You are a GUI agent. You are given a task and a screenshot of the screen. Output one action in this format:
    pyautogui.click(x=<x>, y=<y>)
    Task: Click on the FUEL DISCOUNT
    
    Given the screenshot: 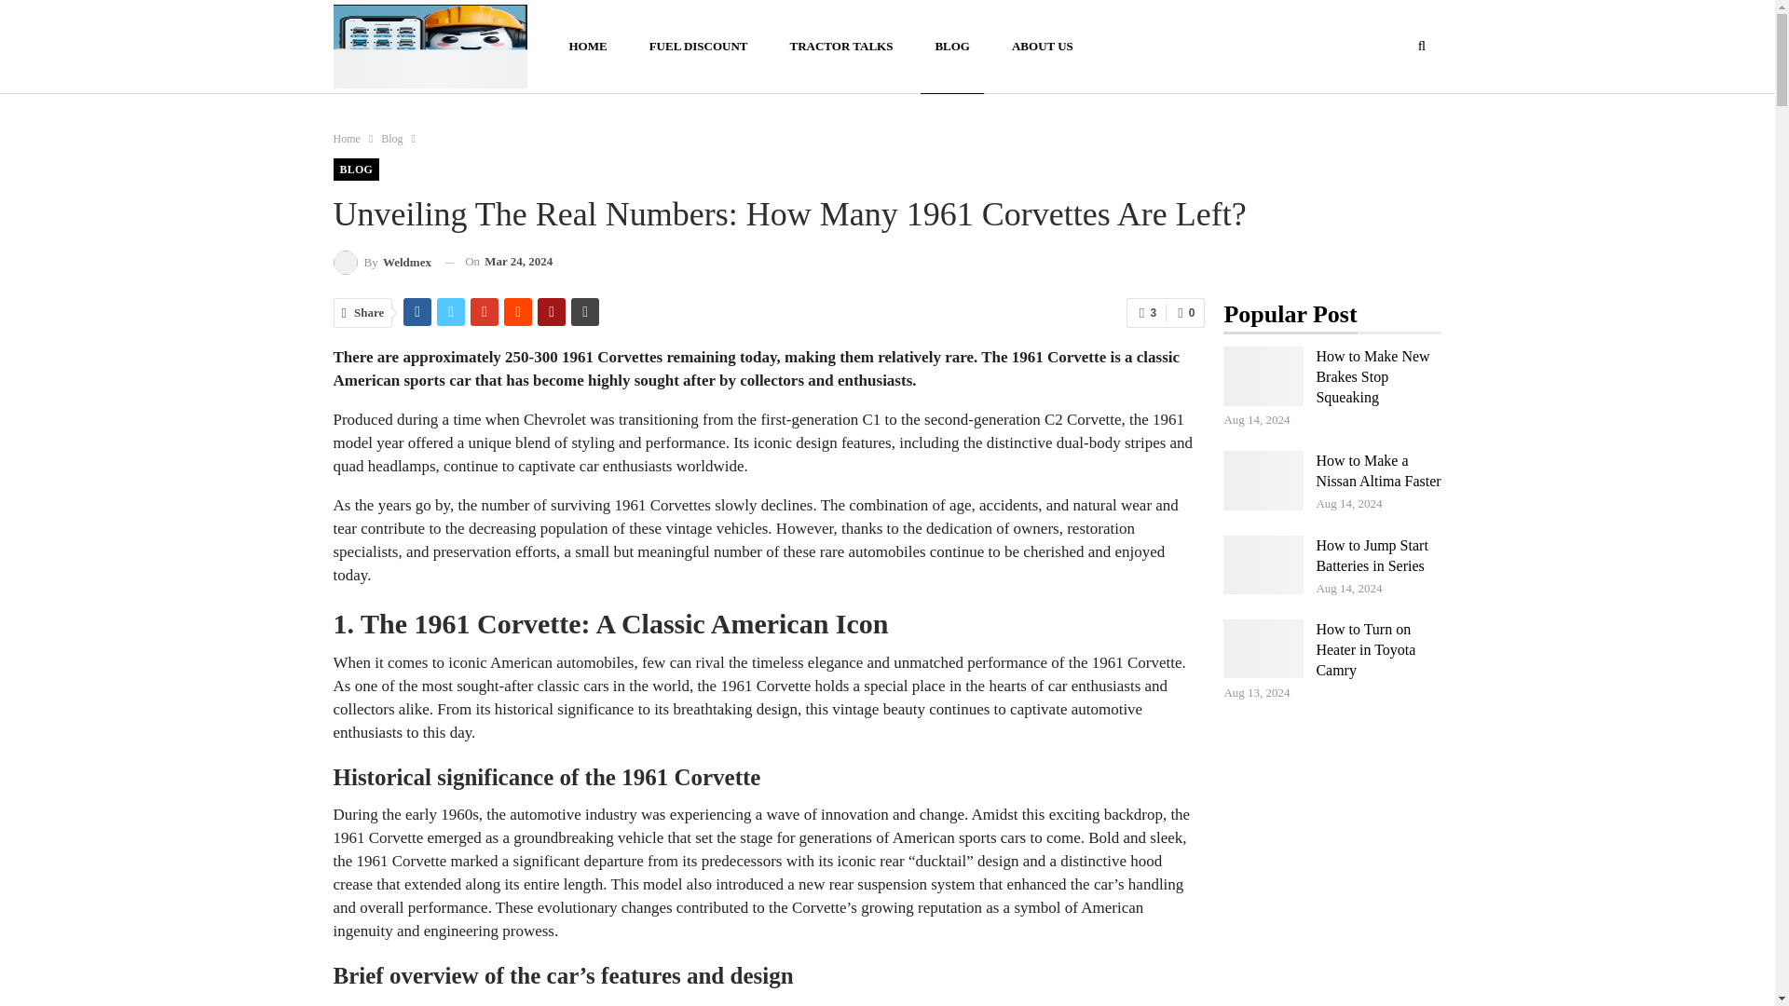 What is the action you would take?
    pyautogui.click(x=698, y=47)
    